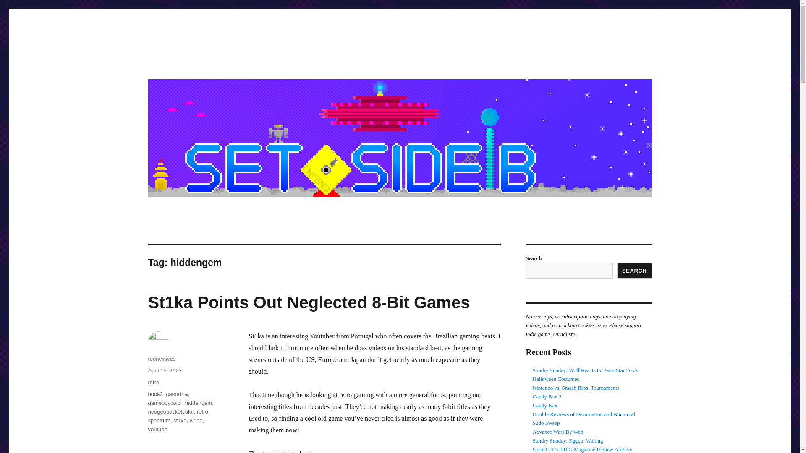 The image size is (806, 453). I want to click on hiddengem, so click(198, 403).